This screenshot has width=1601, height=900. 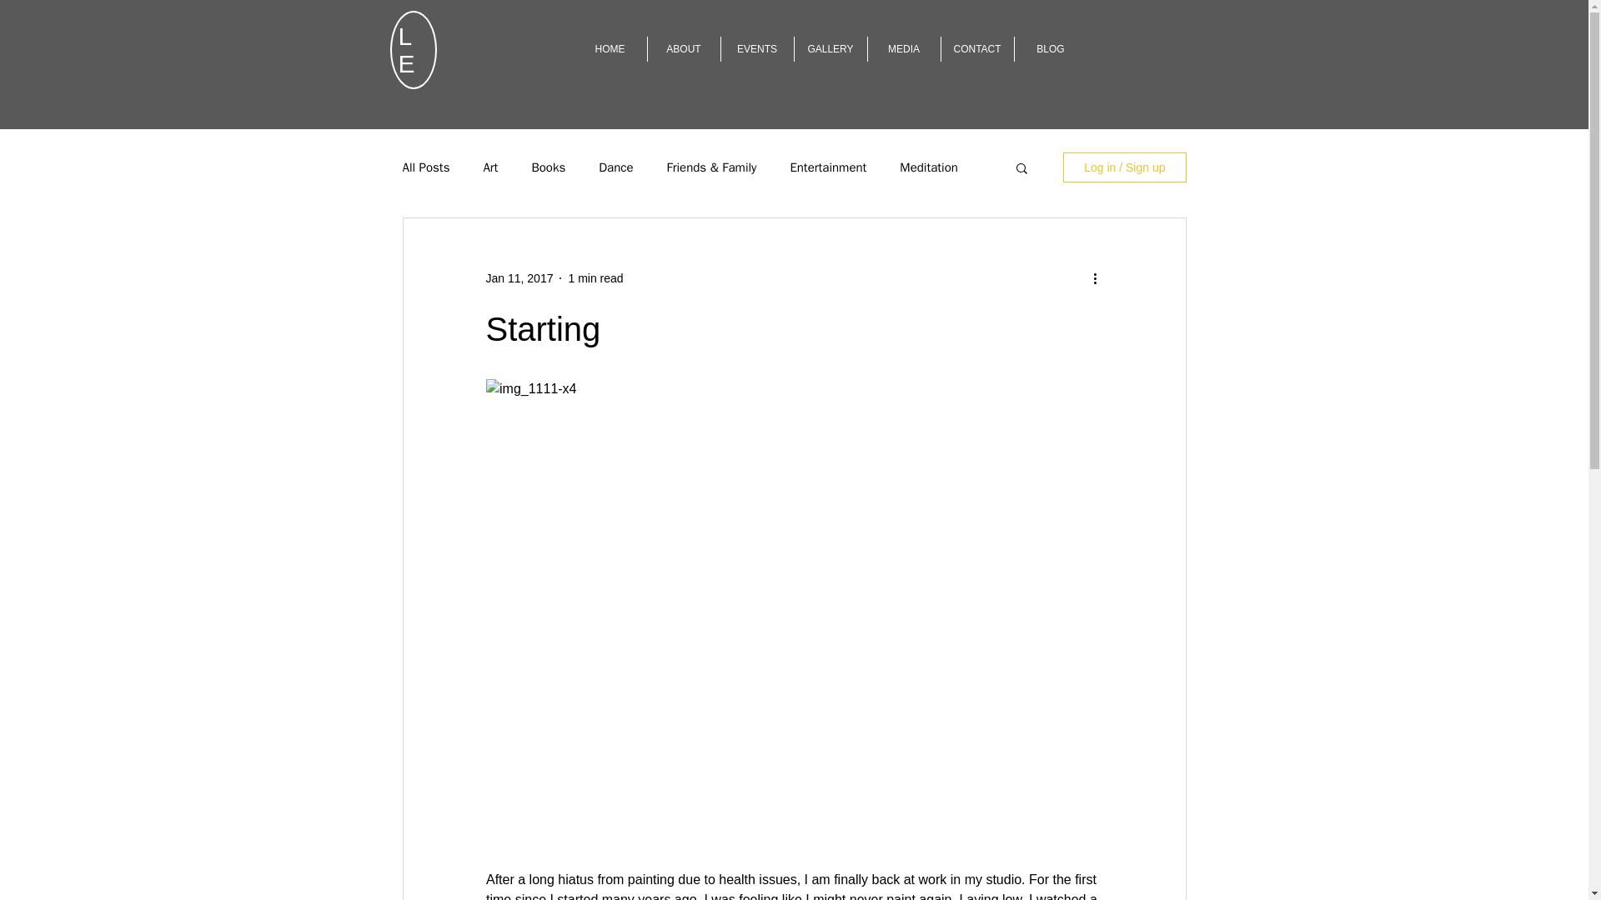 I want to click on Meditation, so click(x=929, y=167).